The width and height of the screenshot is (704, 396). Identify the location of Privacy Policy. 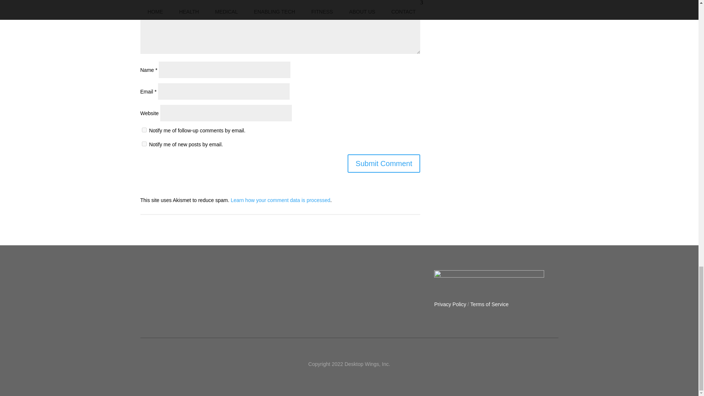
(450, 304).